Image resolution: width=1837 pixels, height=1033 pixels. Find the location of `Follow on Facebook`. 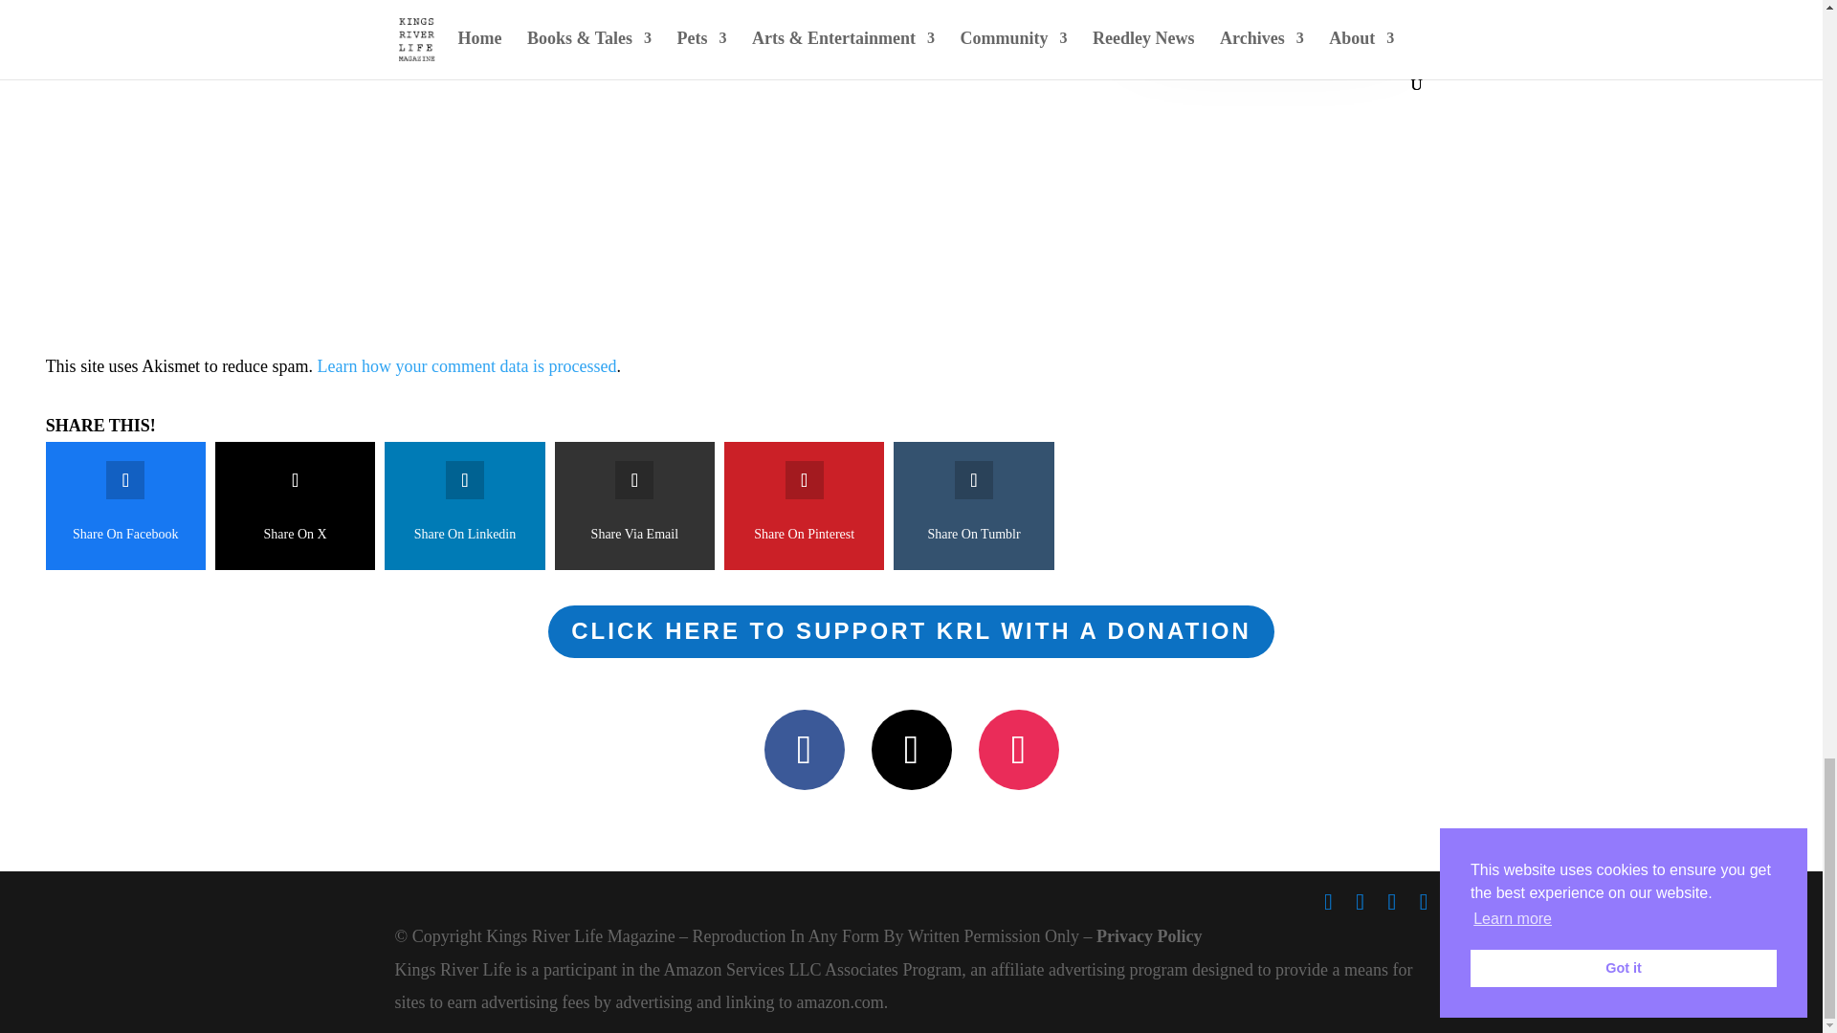

Follow on Facebook is located at coordinates (804, 750).